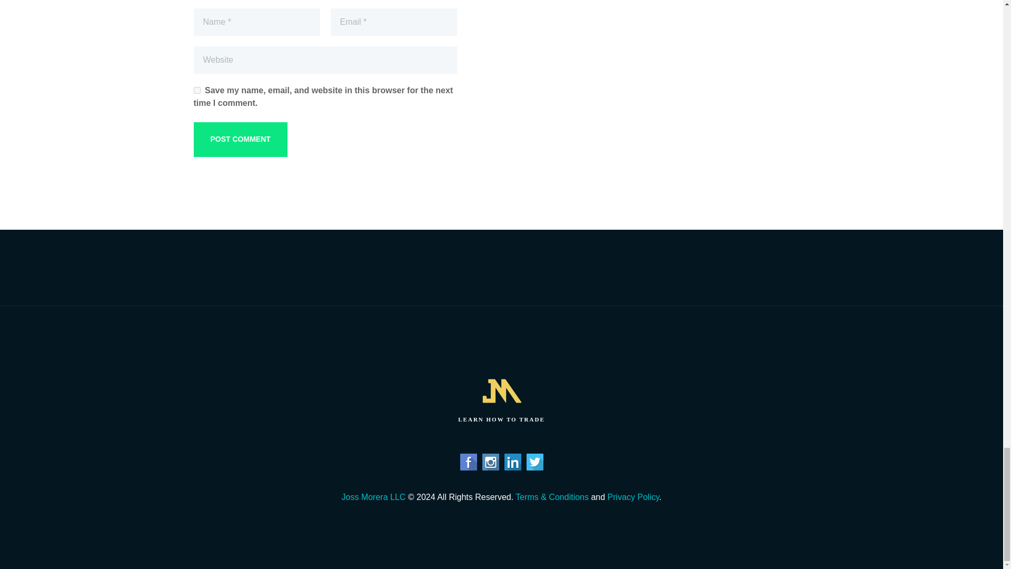 Image resolution: width=1011 pixels, height=569 pixels. What do you see at coordinates (501, 398) in the screenshot?
I see `LEARN HOW TO TRADE` at bounding box center [501, 398].